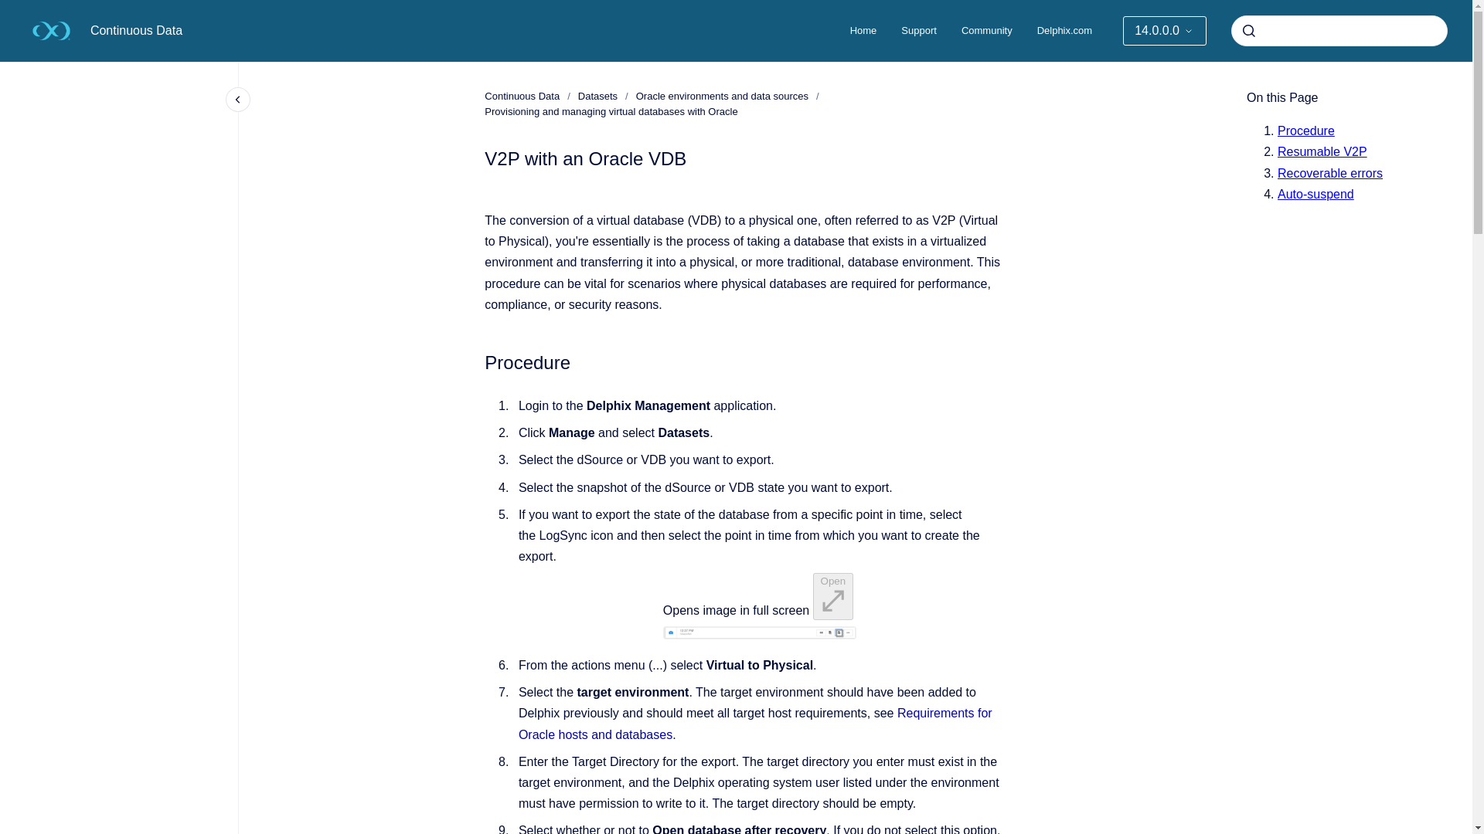 This screenshot has height=834, width=1484. Describe the element at coordinates (611, 111) in the screenshot. I see `Provisioning and managing virtual databases with Oracle` at that location.